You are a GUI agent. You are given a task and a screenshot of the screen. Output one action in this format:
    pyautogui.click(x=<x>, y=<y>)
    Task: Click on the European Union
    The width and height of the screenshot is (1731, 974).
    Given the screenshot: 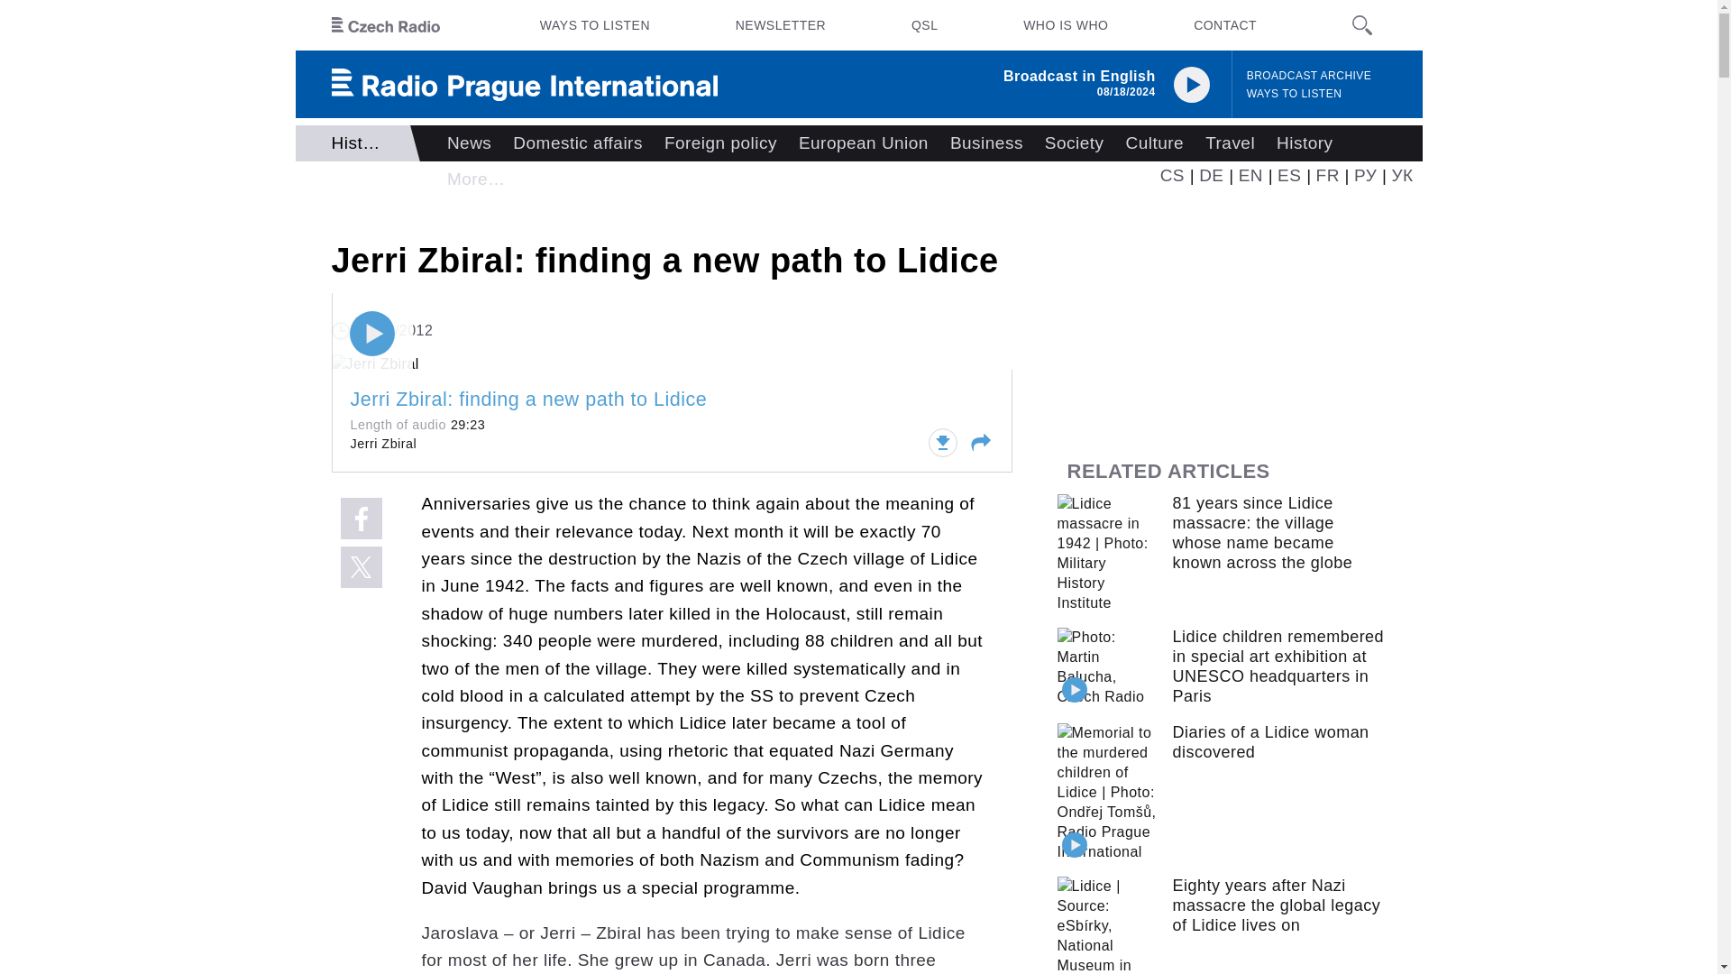 What is the action you would take?
    pyautogui.click(x=864, y=143)
    